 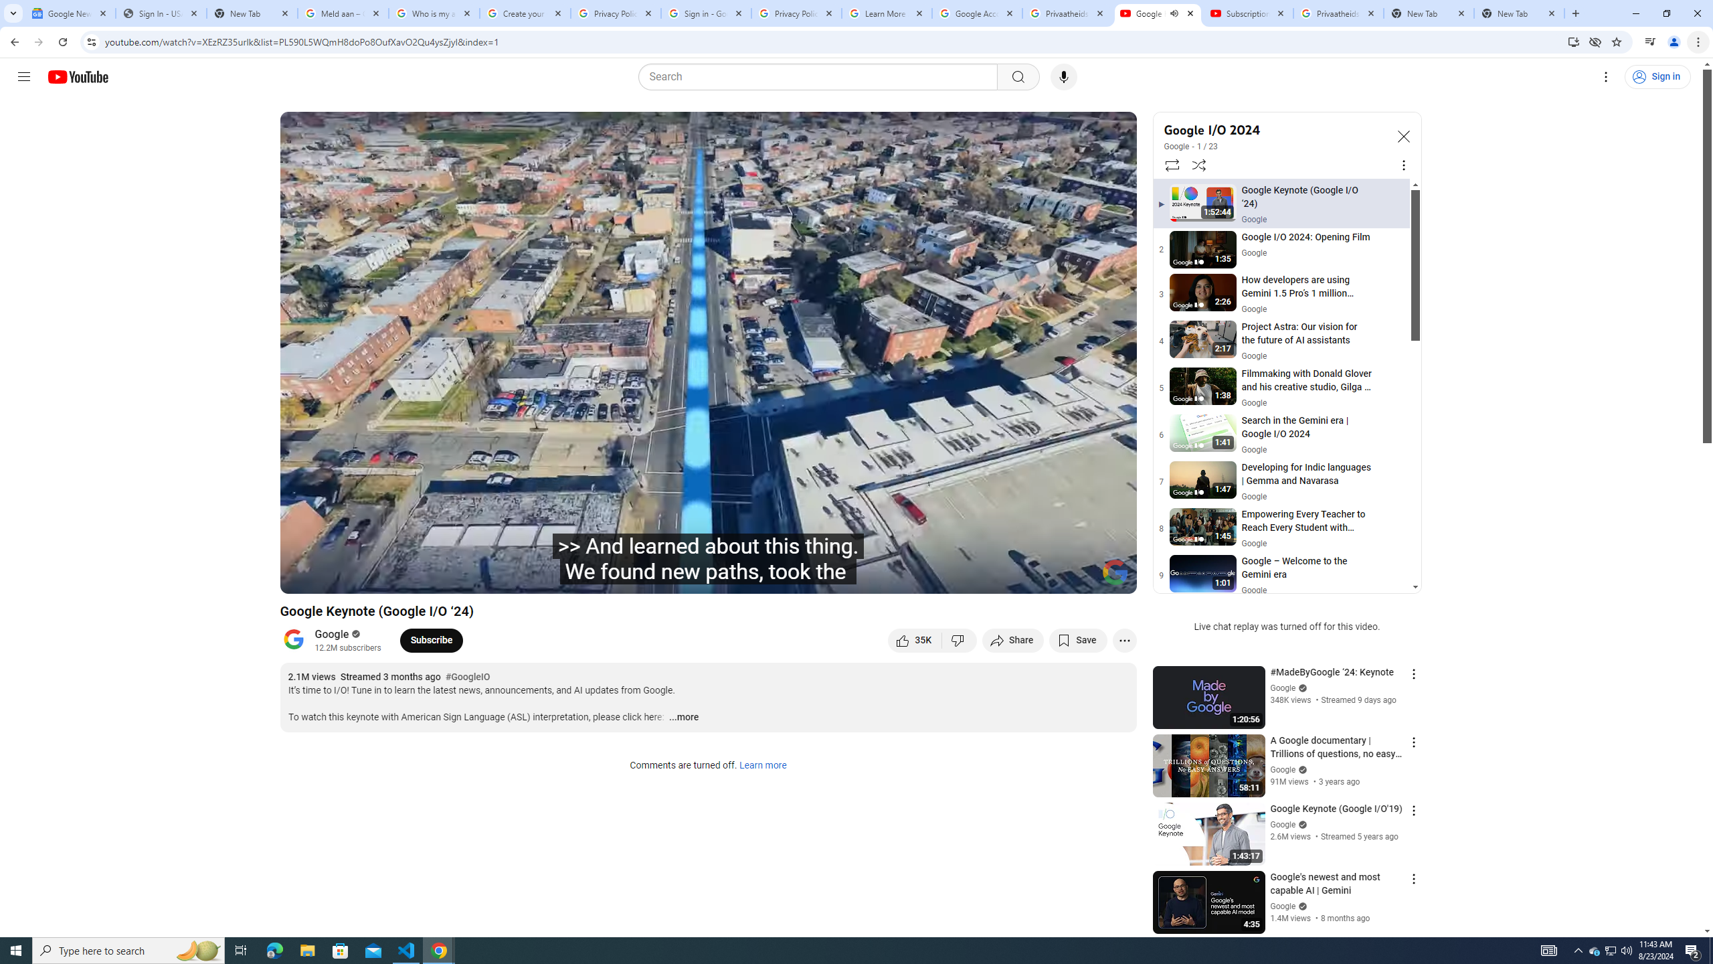 I want to click on like this video along with 35,367 other people, so click(x=915, y=640).